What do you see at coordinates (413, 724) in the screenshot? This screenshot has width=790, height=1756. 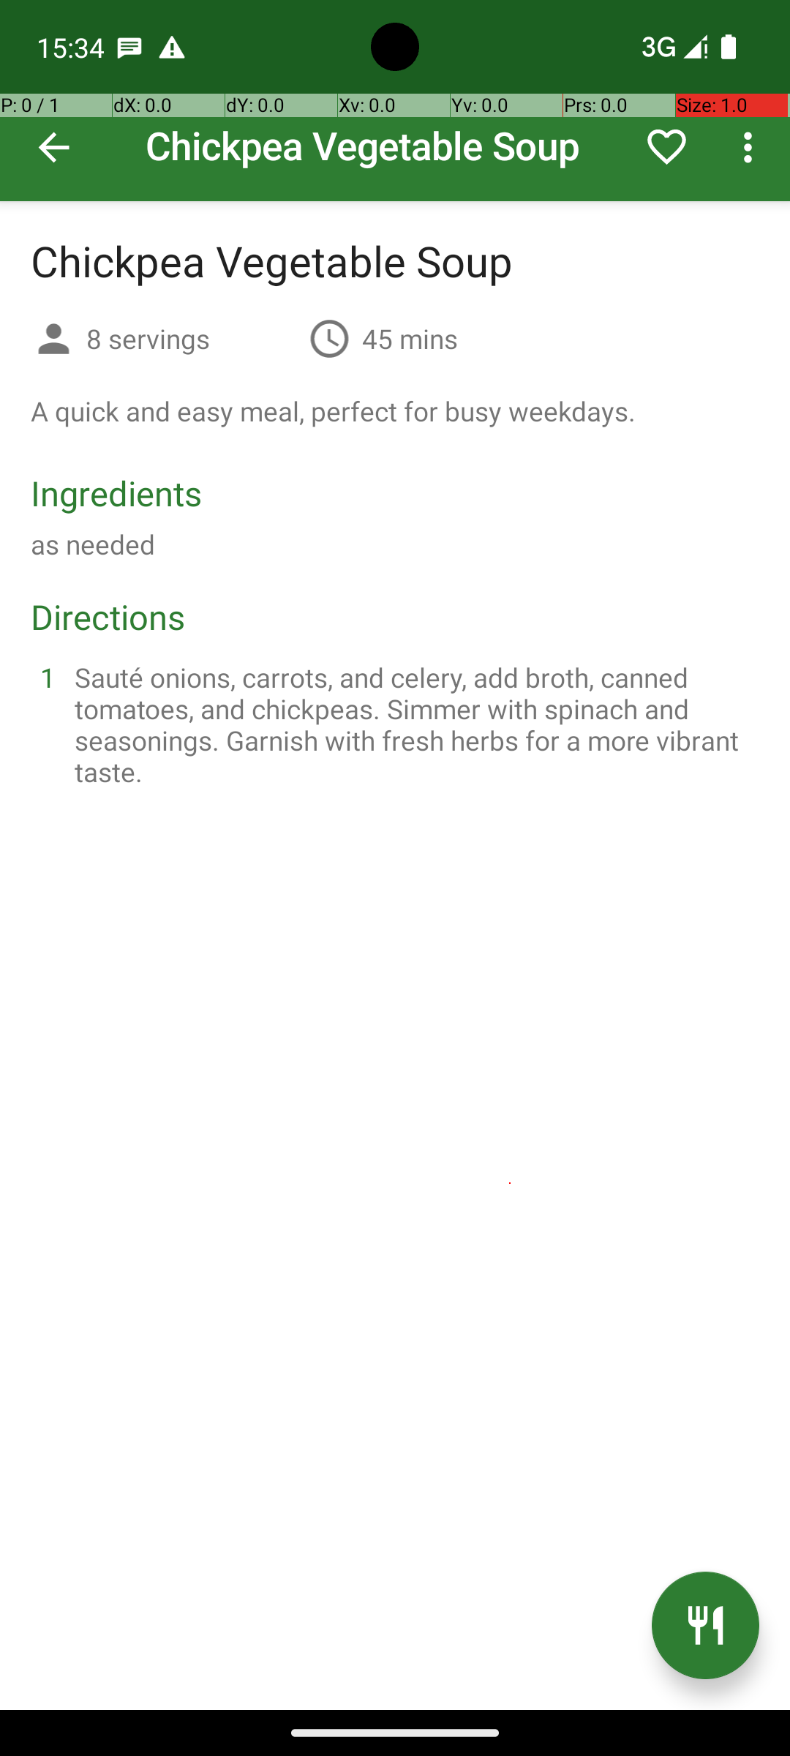 I see `Sauté onions, carrots, and celery, add broth, canned tomatoes, and chickpeas. Simmer with spinach and seasonings. Garnish with fresh herbs for a more vibrant taste.` at bounding box center [413, 724].